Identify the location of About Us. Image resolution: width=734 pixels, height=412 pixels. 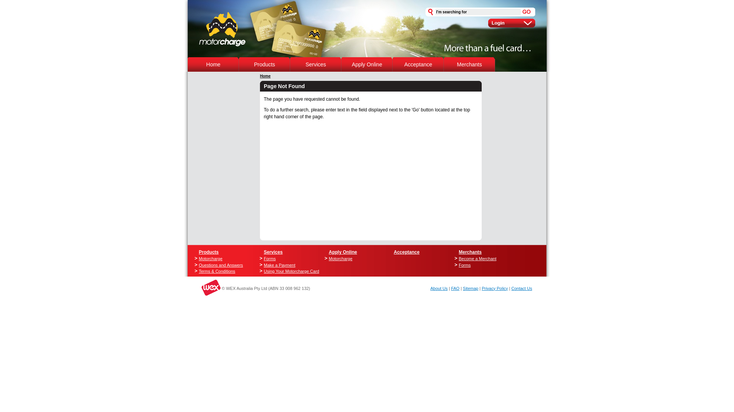
(439, 288).